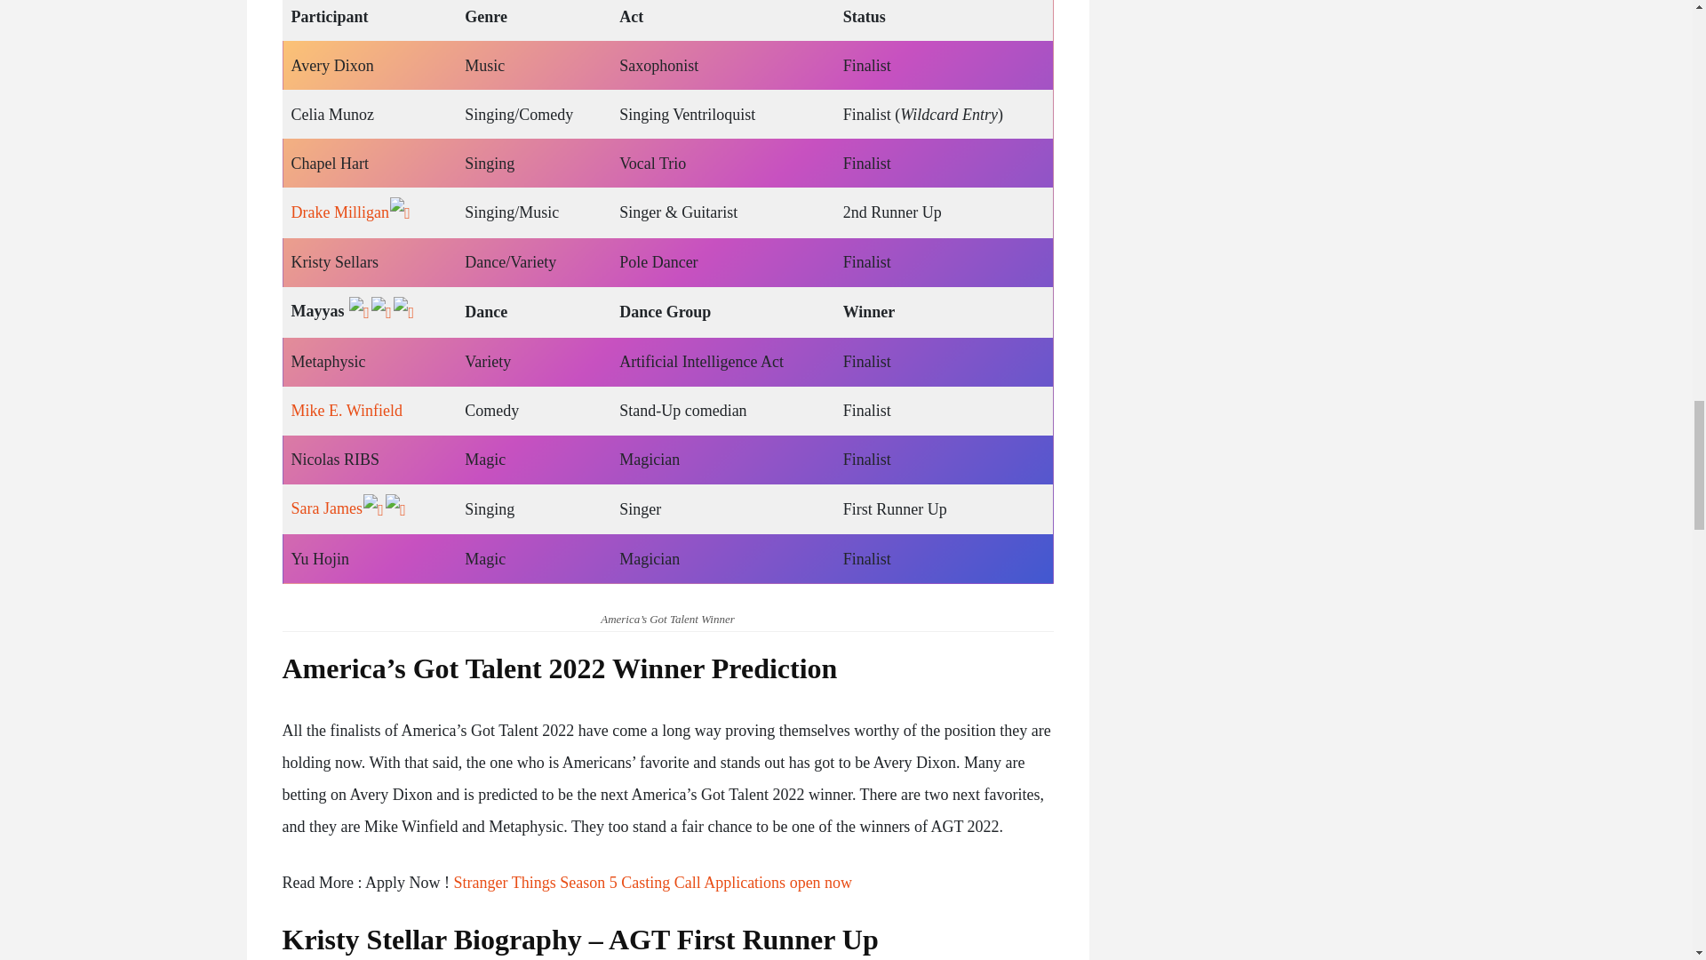  Describe the element at coordinates (327, 919) in the screenshot. I see `Sara James` at that location.